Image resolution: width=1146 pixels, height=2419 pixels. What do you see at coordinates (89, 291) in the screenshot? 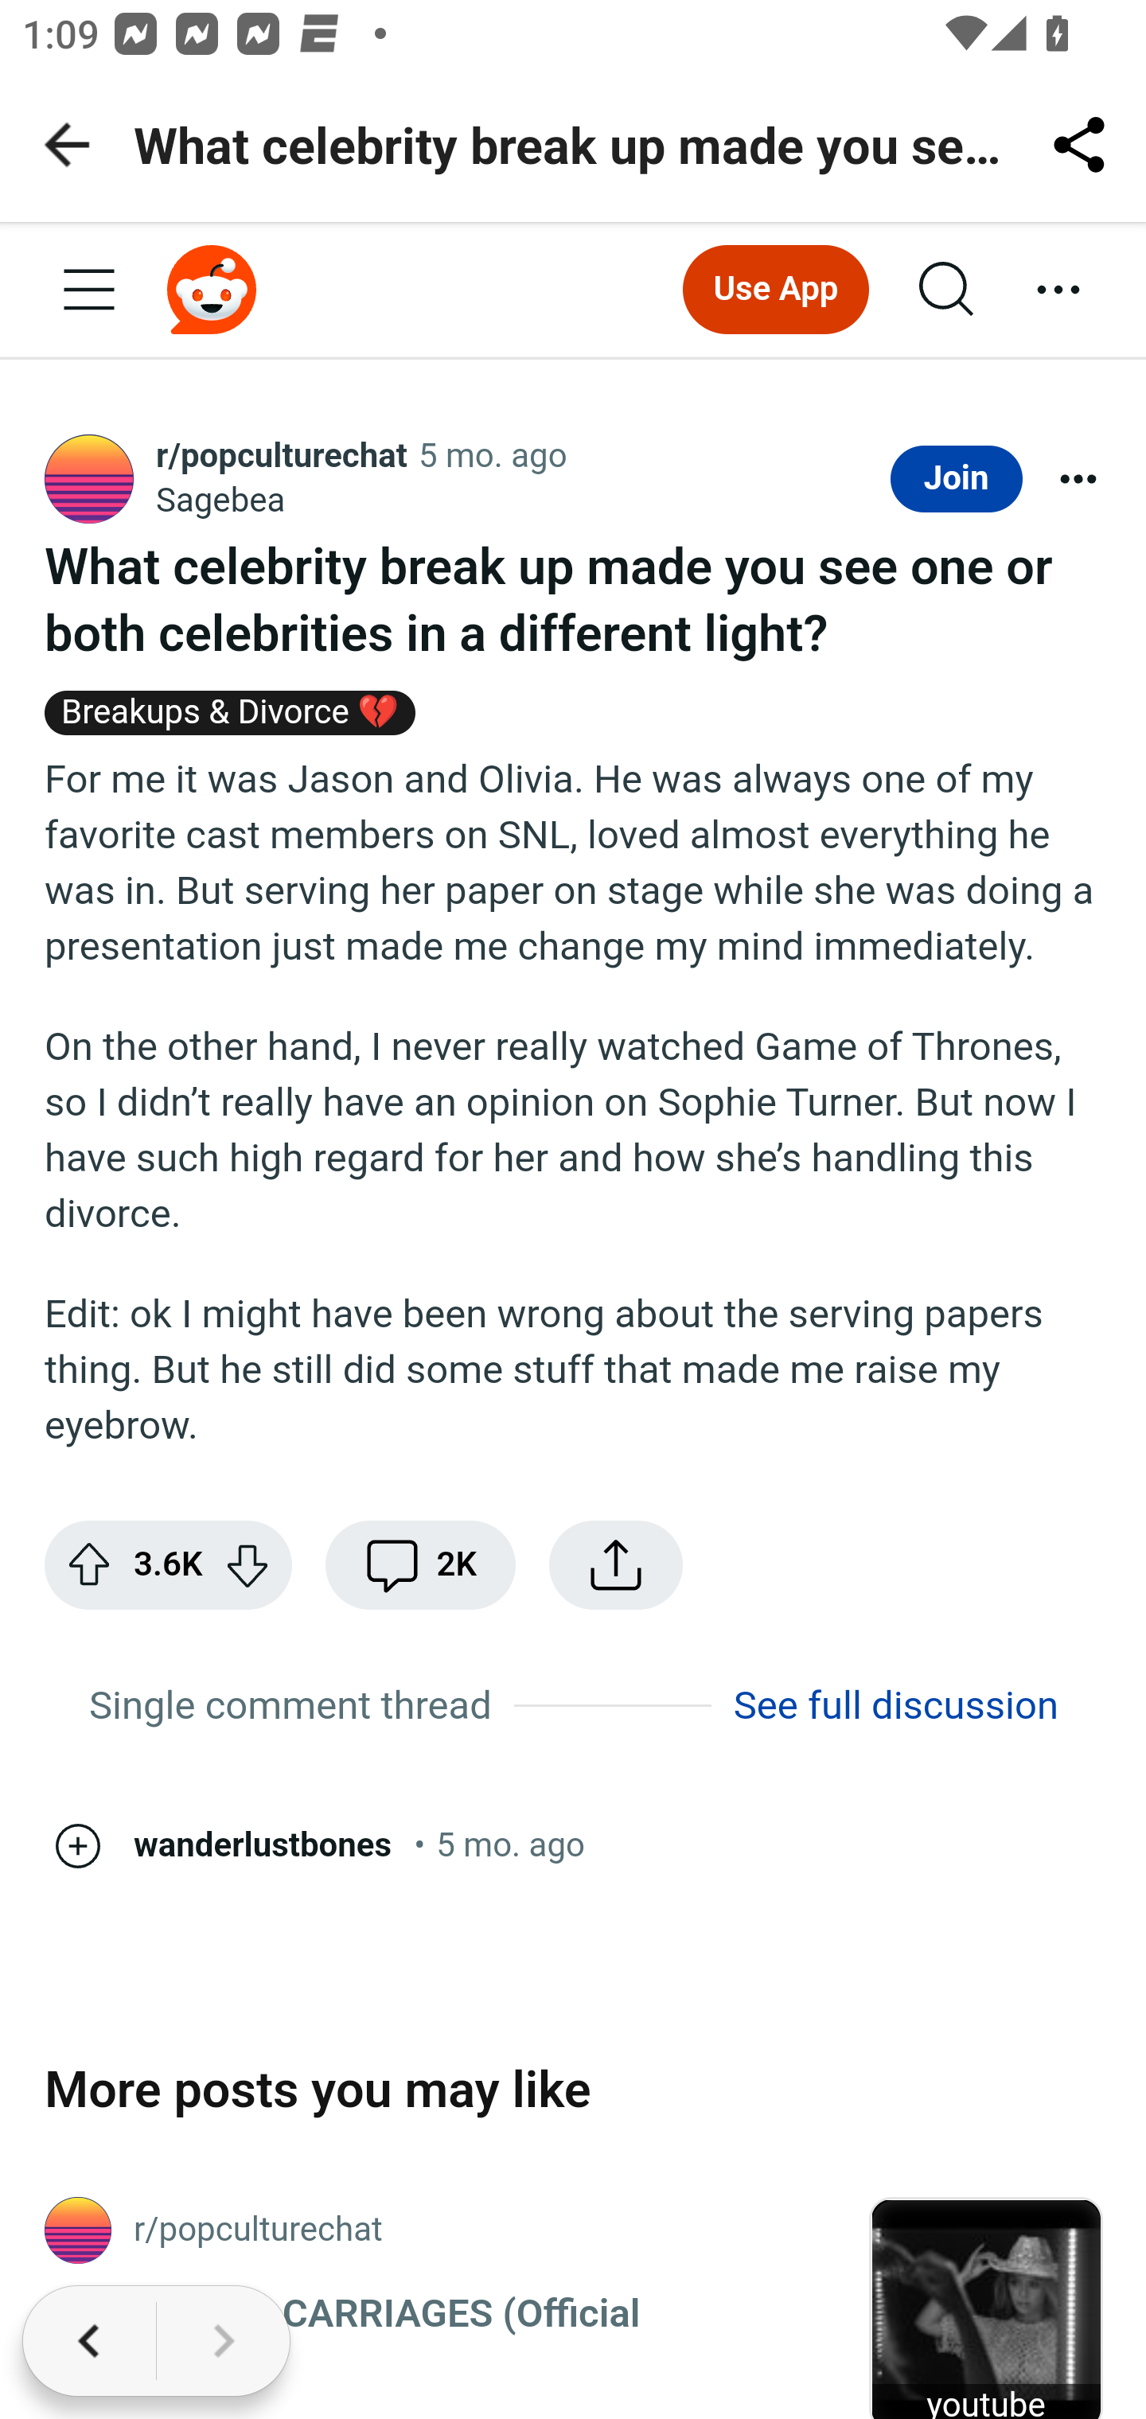
I see `Open menu` at bounding box center [89, 291].